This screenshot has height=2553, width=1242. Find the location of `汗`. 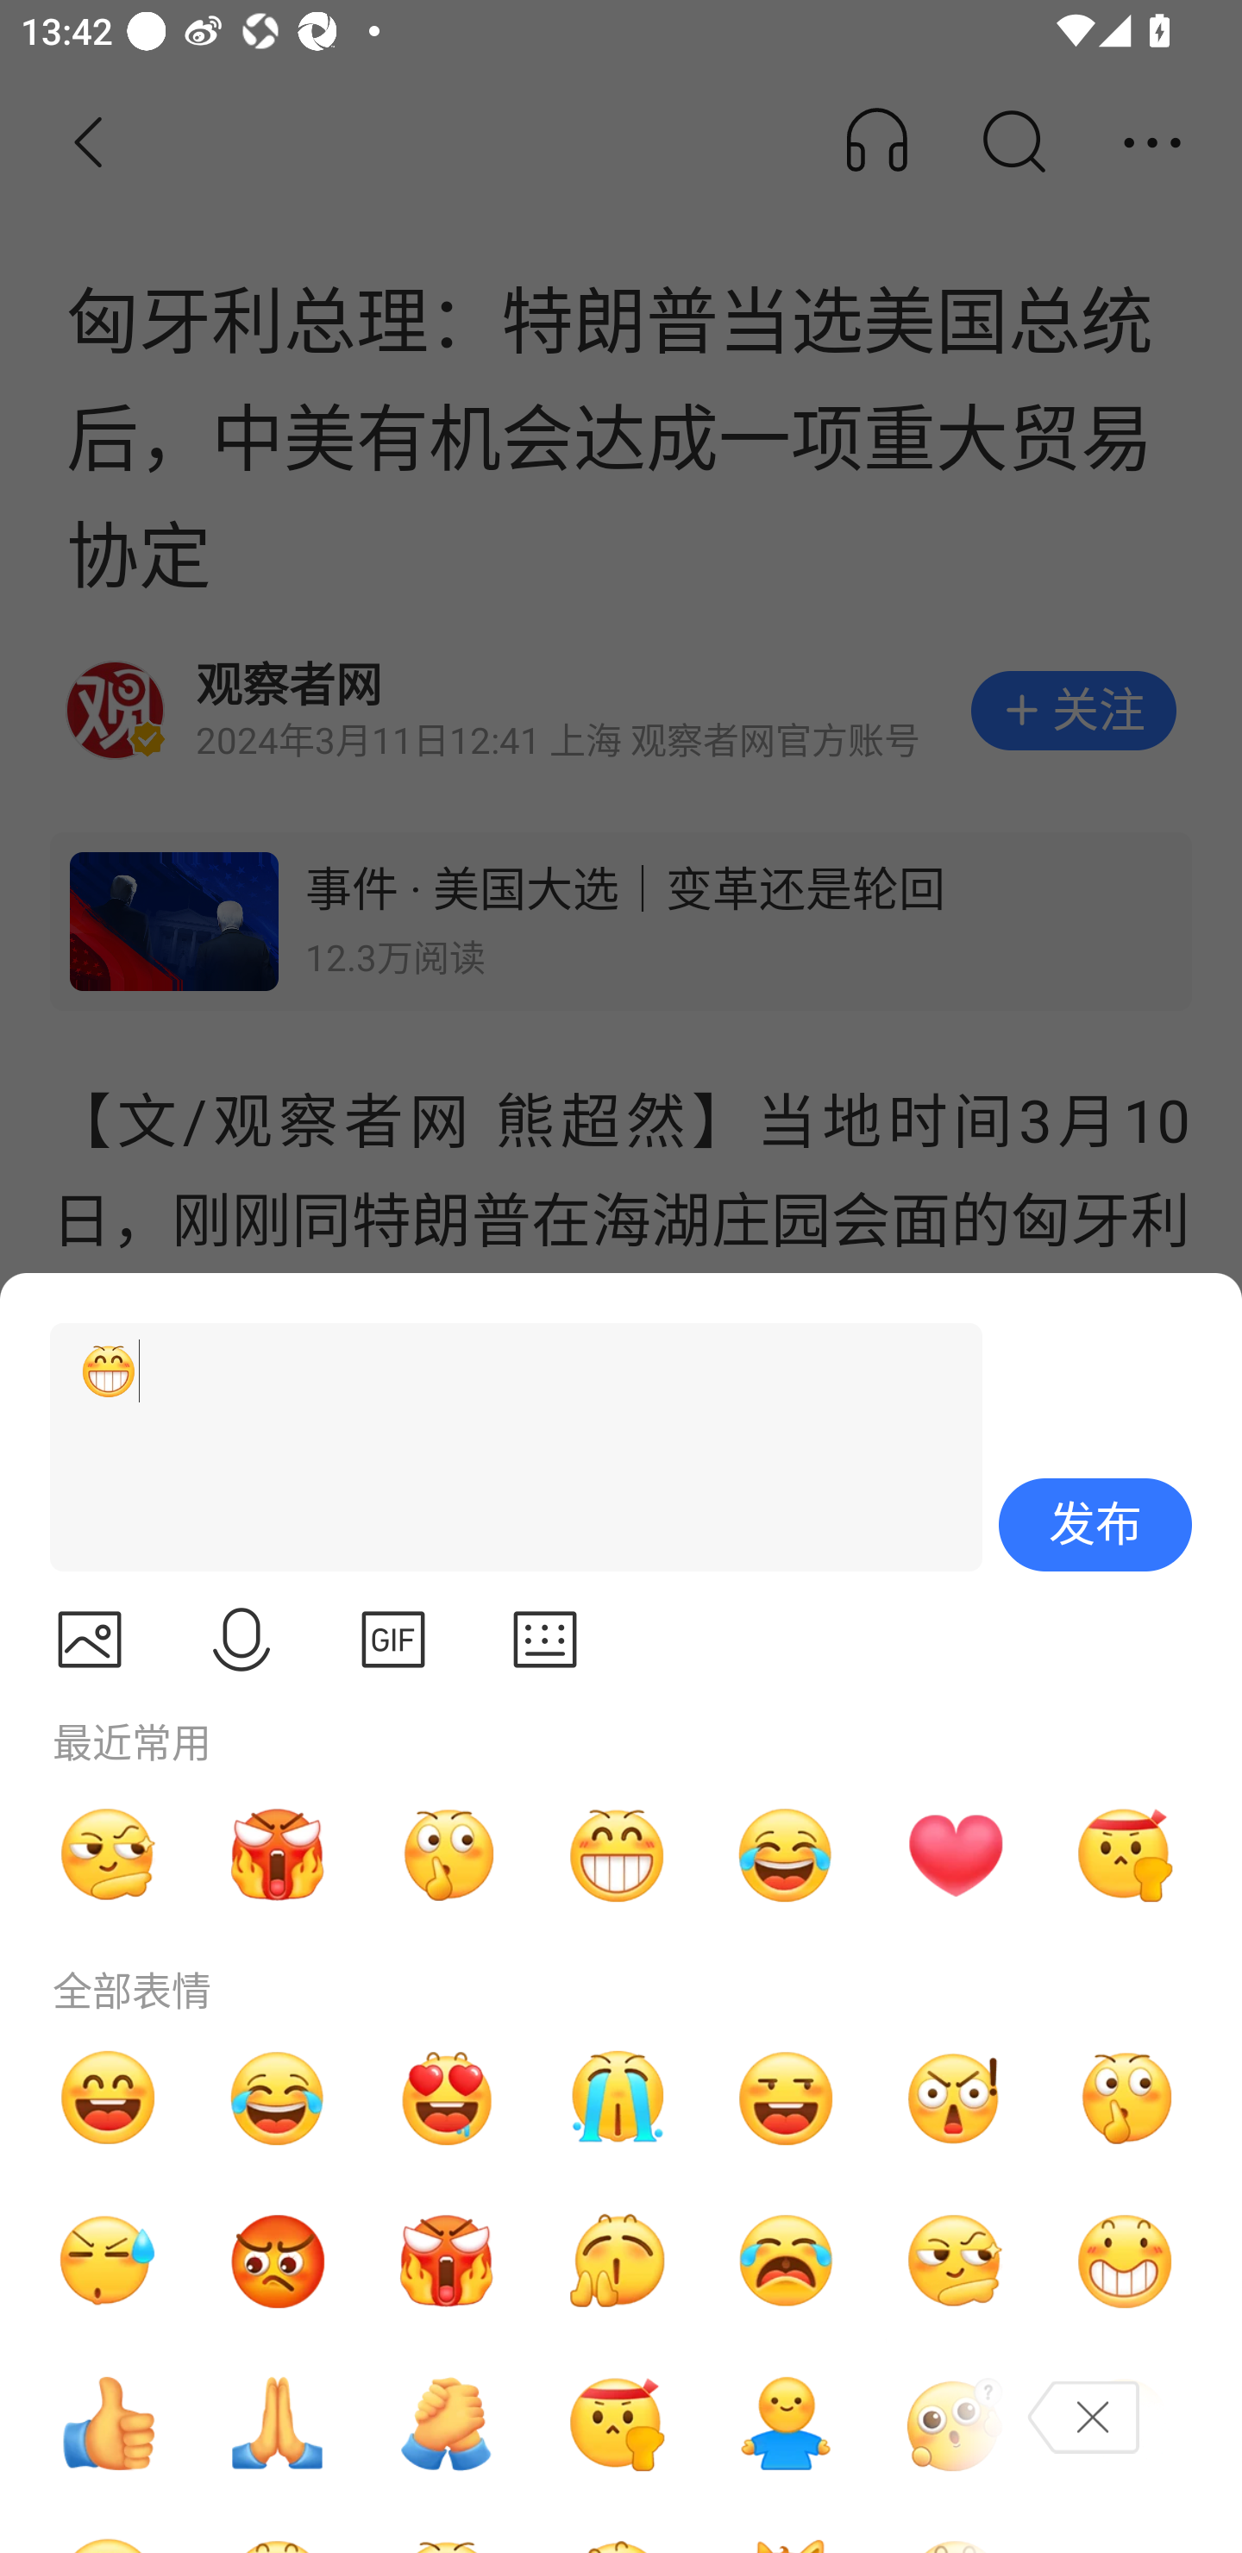

汗 is located at coordinates (108, 2261).